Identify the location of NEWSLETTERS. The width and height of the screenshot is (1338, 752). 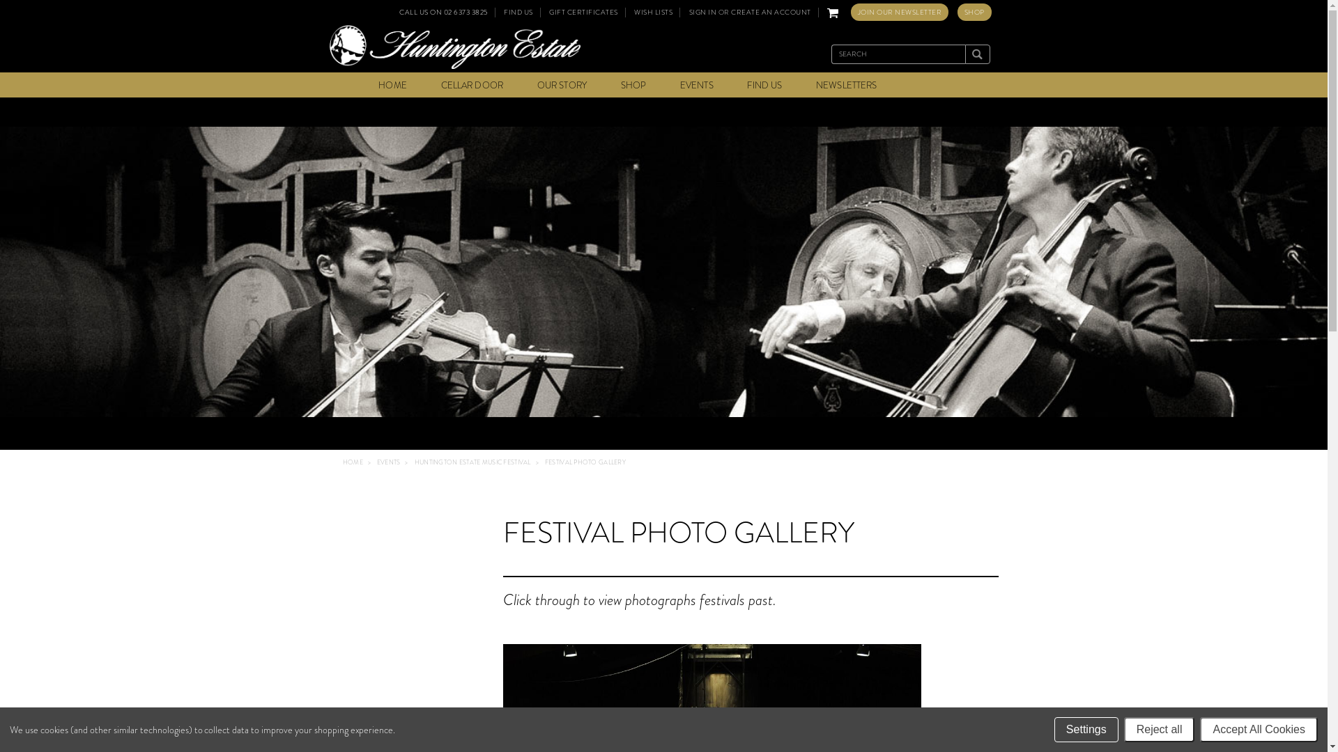
(846, 85).